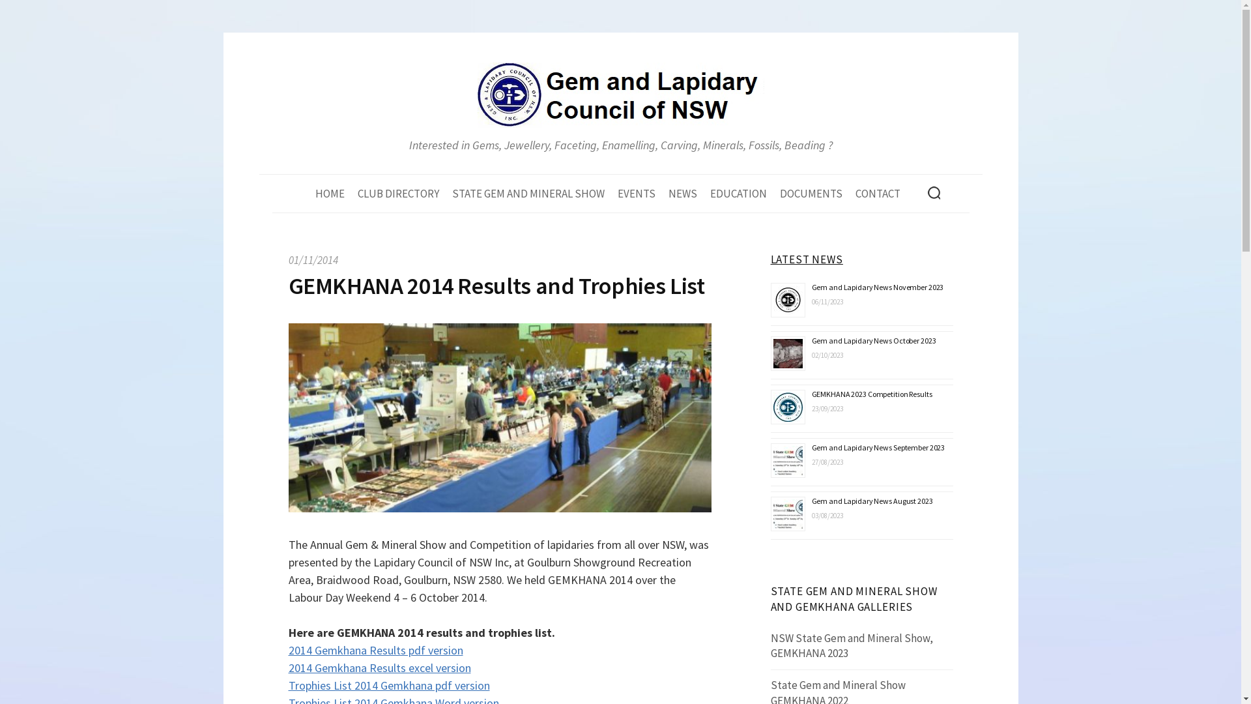 This screenshot has width=1251, height=704. What do you see at coordinates (379, 667) in the screenshot?
I see `2014 Gemkhana Results excel version` at bounding box center [379, 667].